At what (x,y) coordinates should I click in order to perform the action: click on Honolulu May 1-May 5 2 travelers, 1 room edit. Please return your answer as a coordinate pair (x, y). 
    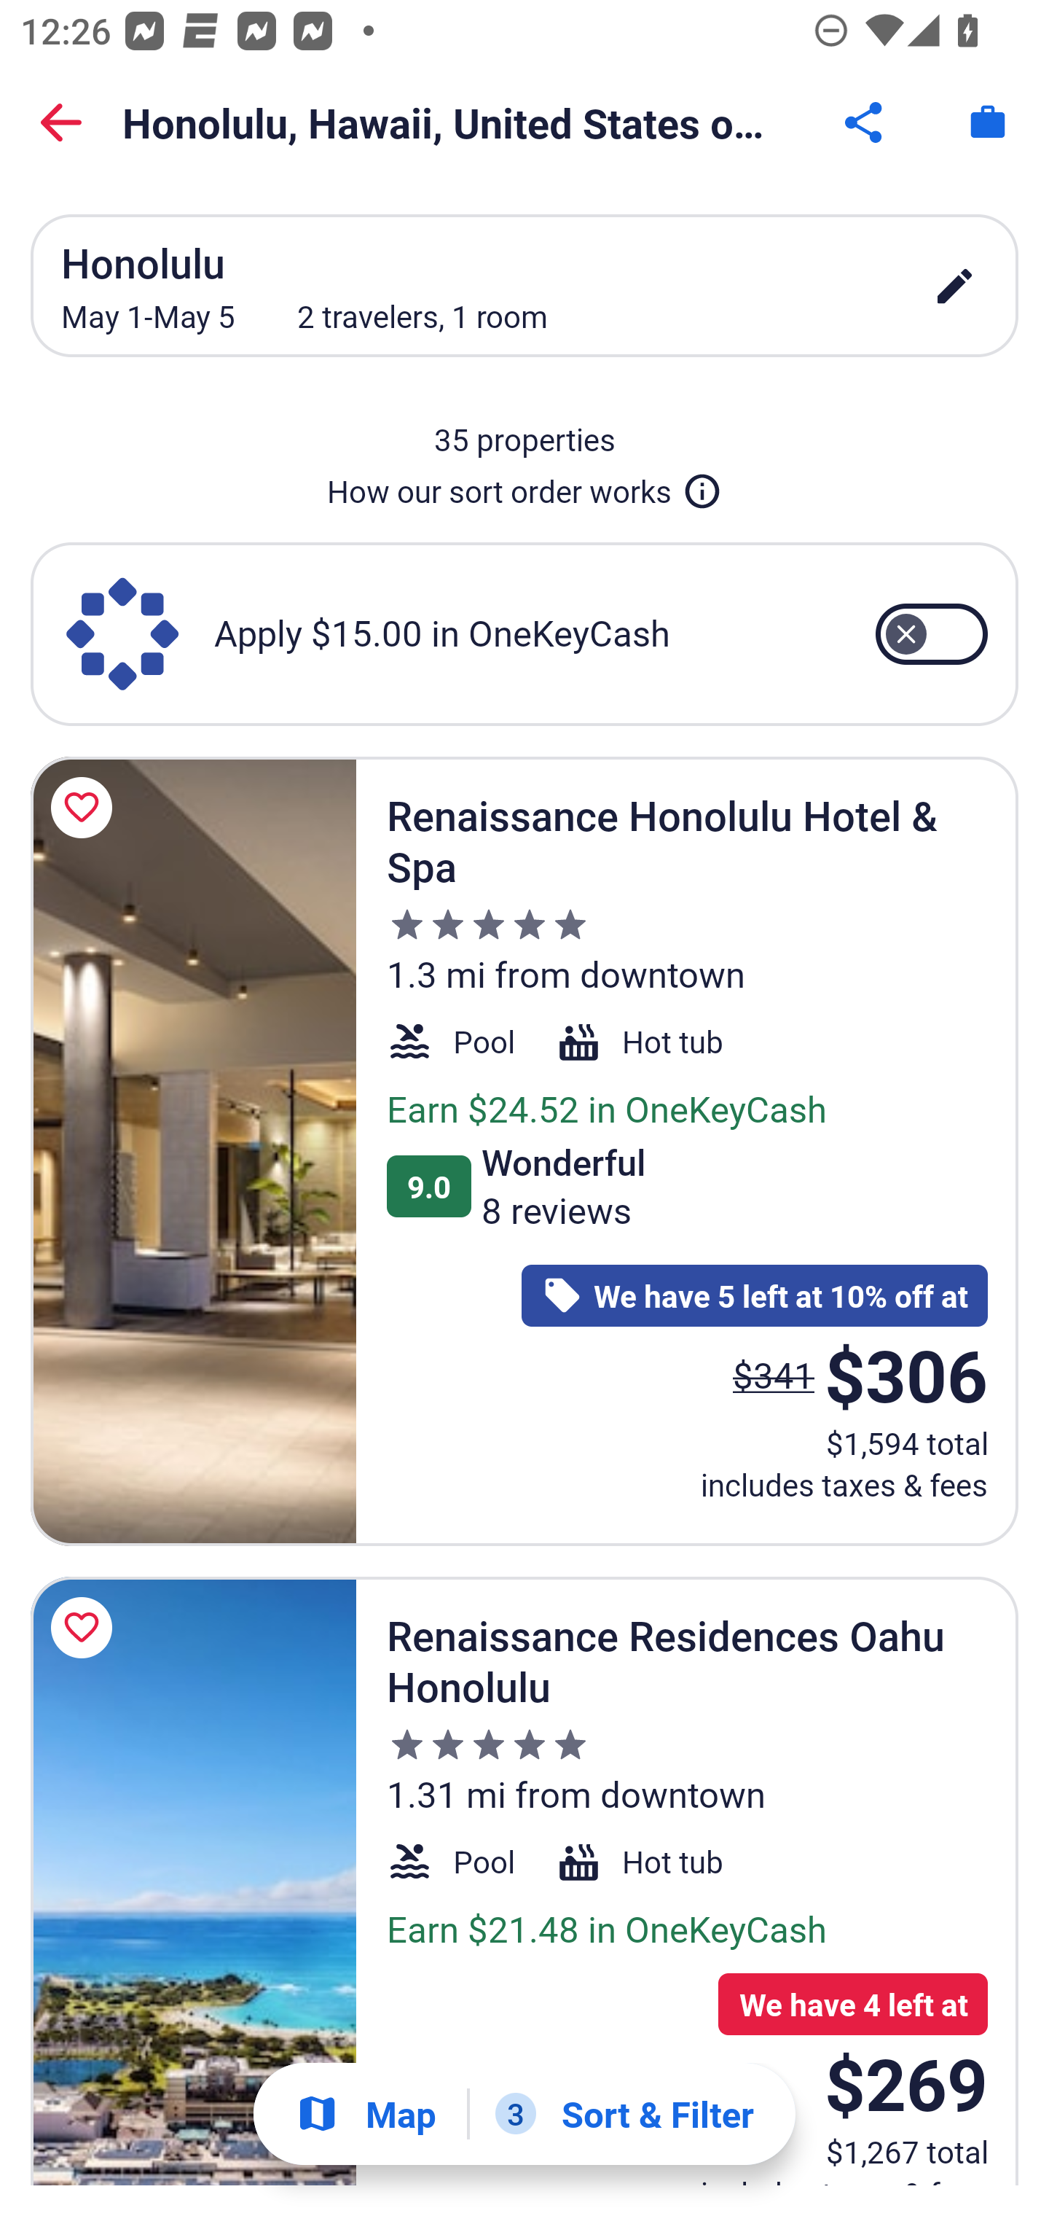
    Looking at the image, I should click on (524, 286).